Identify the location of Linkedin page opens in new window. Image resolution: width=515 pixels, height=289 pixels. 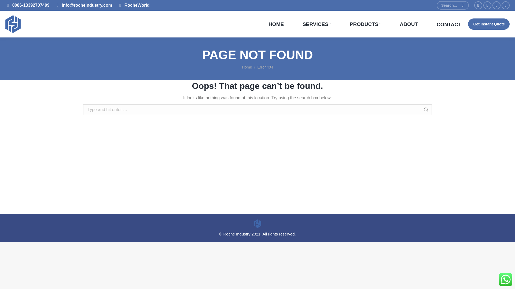
(506, 5).